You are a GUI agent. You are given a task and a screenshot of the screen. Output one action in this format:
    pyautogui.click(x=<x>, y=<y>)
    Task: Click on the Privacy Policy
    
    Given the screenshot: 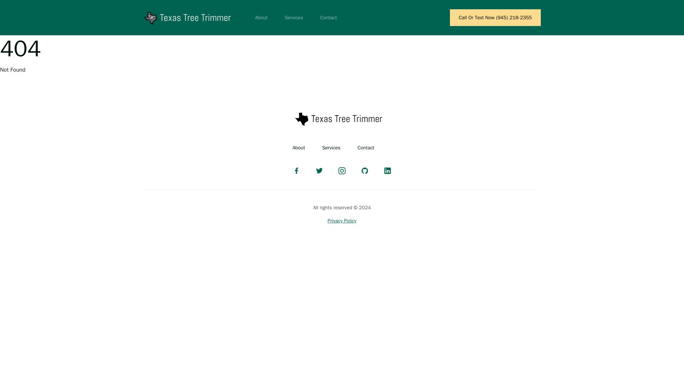 What is the action you would take?
    pyautogui.click(x=342, y=221)
    